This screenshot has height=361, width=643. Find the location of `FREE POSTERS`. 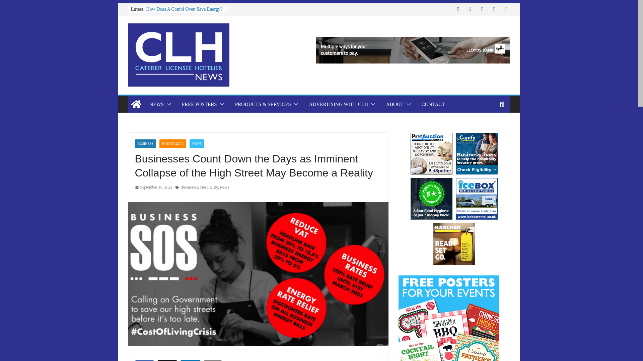

FREE POSTERS is located at coordinates (200, 104).